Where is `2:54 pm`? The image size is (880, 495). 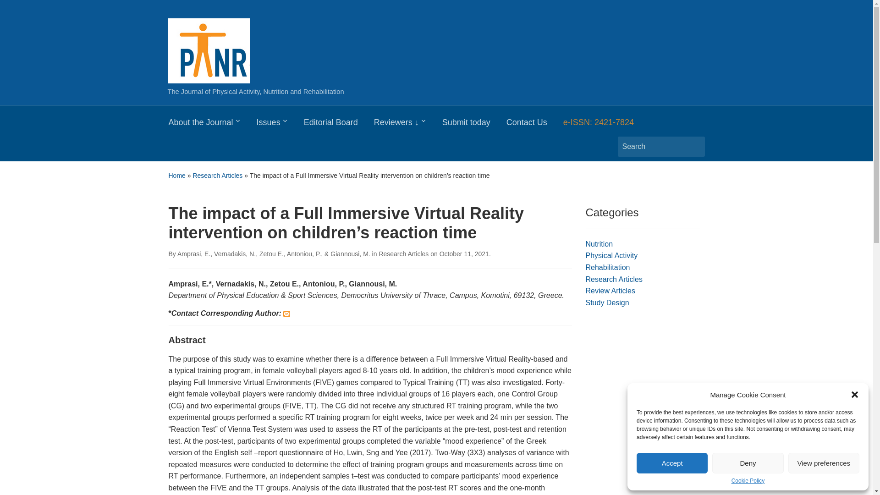 2:54 pm is located at coordinates (464, 254).